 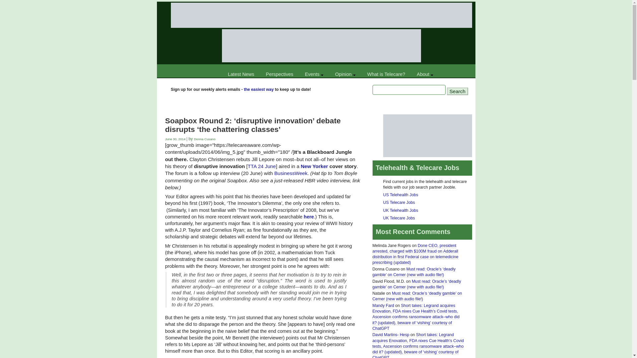 I want to click on Search, so click(x=458, y=91).